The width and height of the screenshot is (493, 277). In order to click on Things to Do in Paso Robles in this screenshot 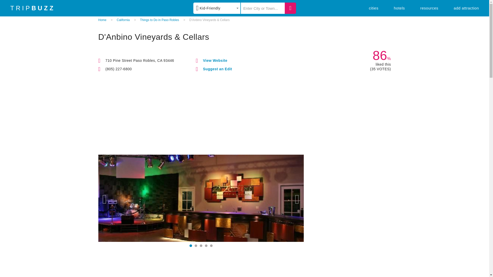, I will do `click(159, 20)`.